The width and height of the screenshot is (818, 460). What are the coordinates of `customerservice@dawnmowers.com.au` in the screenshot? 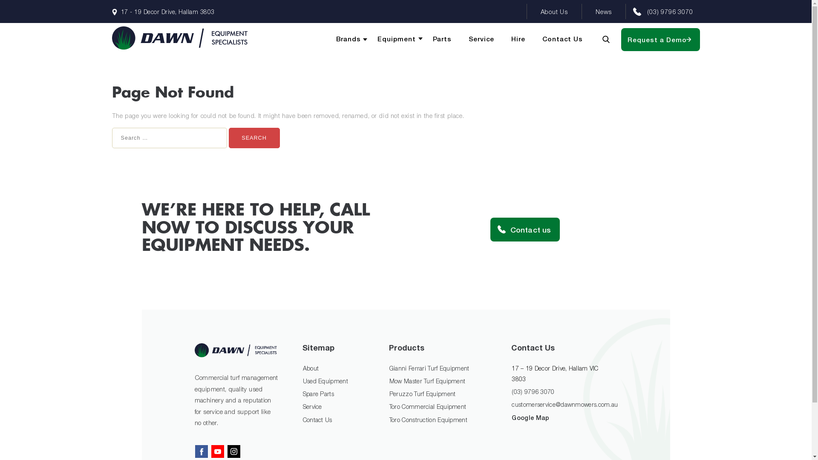 It's located at (565, 405).